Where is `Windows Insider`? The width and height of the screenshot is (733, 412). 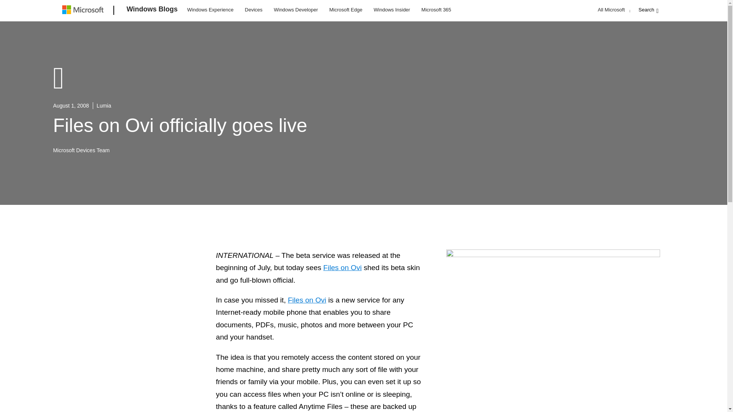
Windows Insider is located at coordinates (392, 9).